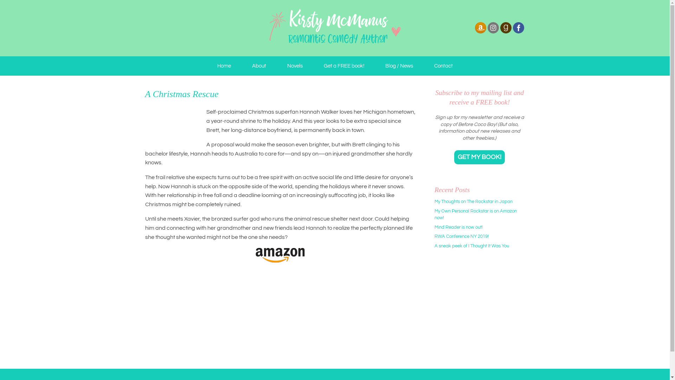 This screenshot has width=675, height=380. Describe the element at coordinates (399, 66) in the screenshot. I see `Blog / News` at that location.